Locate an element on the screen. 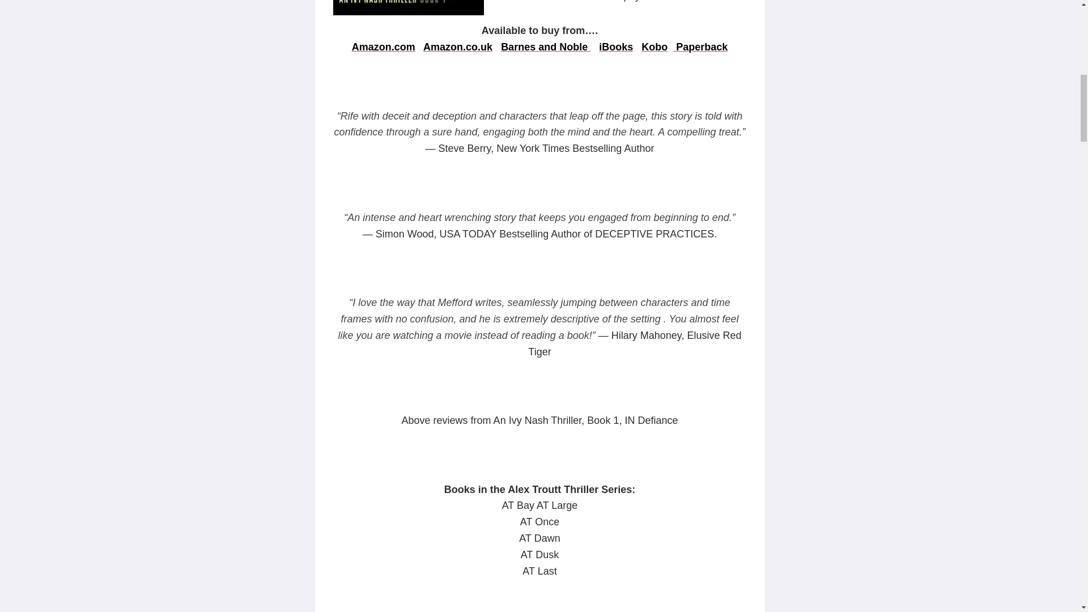 Image resolution: width=1088 pixels, height=612 pixels. iBooks is located at coordinates (616, 46).